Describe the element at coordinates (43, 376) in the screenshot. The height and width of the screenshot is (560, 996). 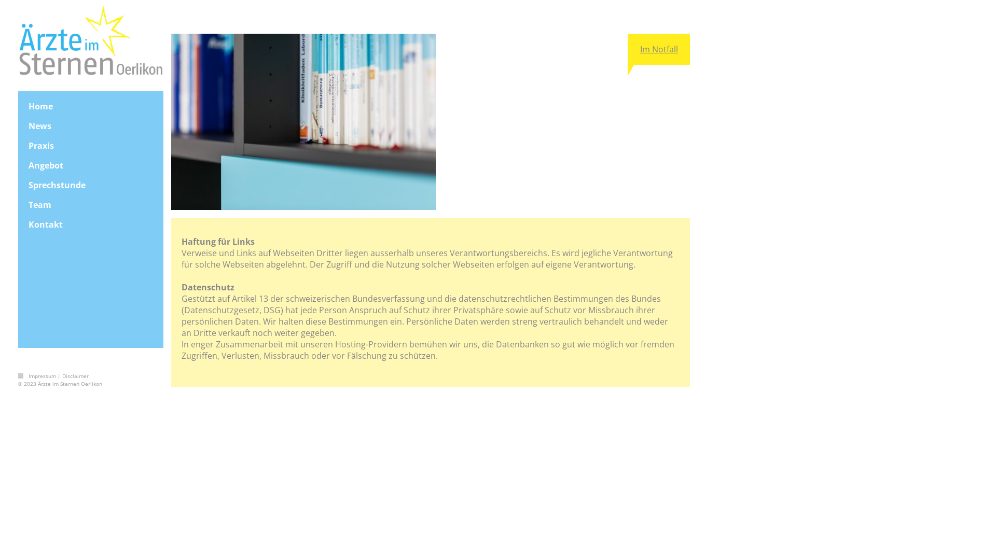
I see `Impressum` at that location.